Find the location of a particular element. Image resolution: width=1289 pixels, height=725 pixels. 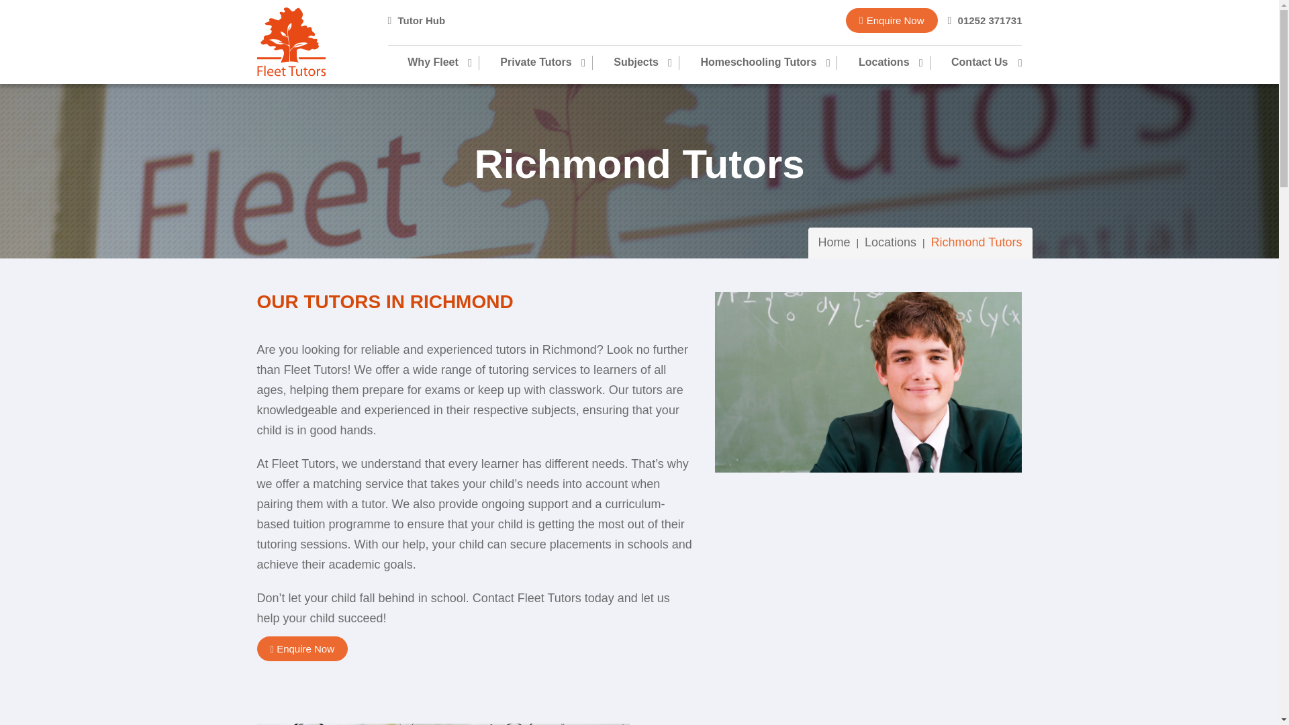

01252 371731 is located at coordinates (984, 20).